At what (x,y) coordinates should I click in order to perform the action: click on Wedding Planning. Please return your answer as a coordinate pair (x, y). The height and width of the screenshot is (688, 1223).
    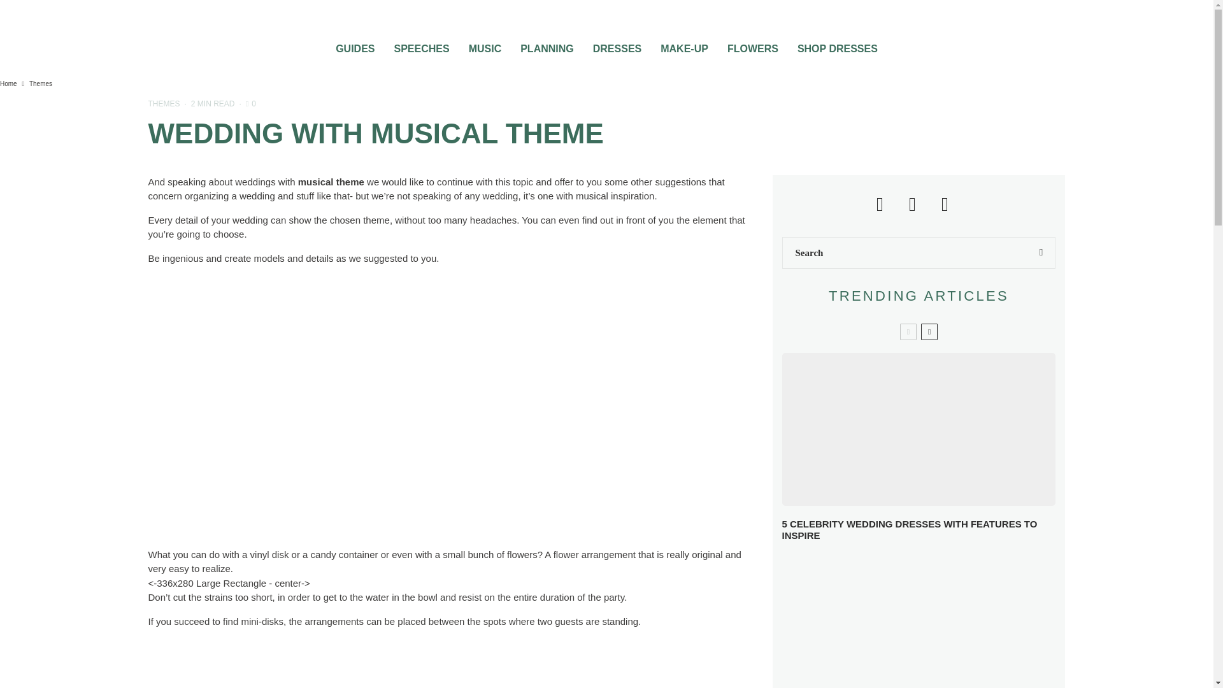
    Looking at the image, I should click on (547, 45).